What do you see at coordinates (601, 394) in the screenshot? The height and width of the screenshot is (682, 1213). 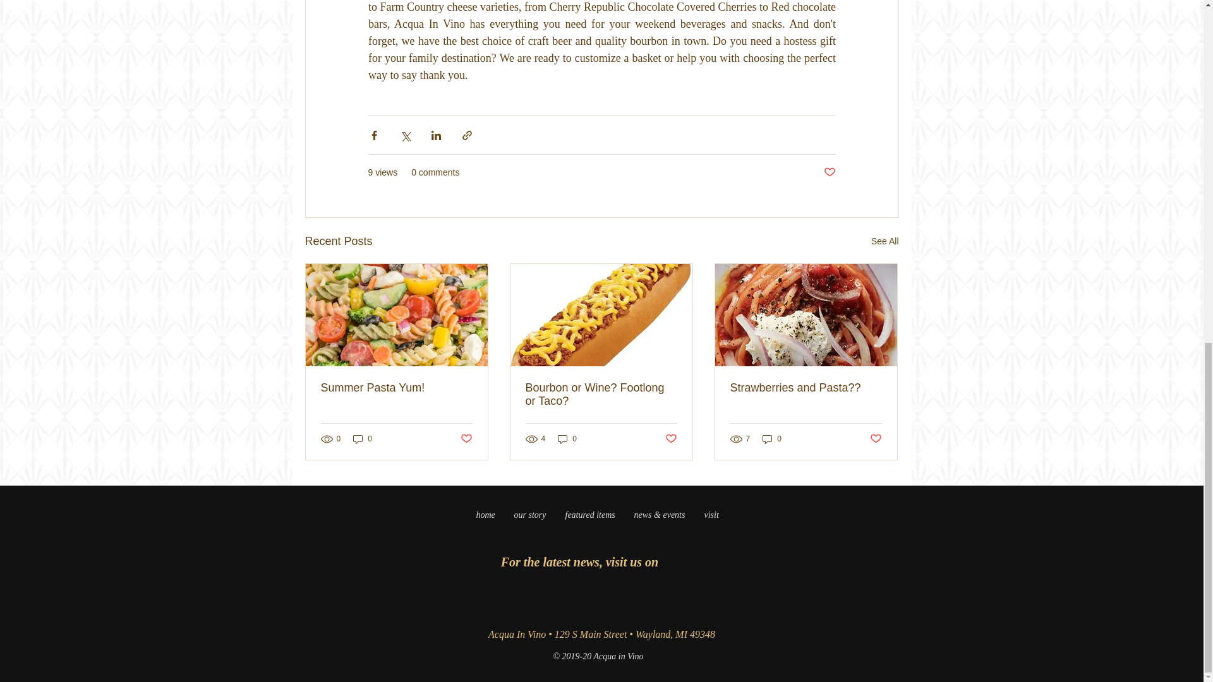 I see `Bourbon or Wine? Footlong or Taco?` at bounding box center [601, 394].